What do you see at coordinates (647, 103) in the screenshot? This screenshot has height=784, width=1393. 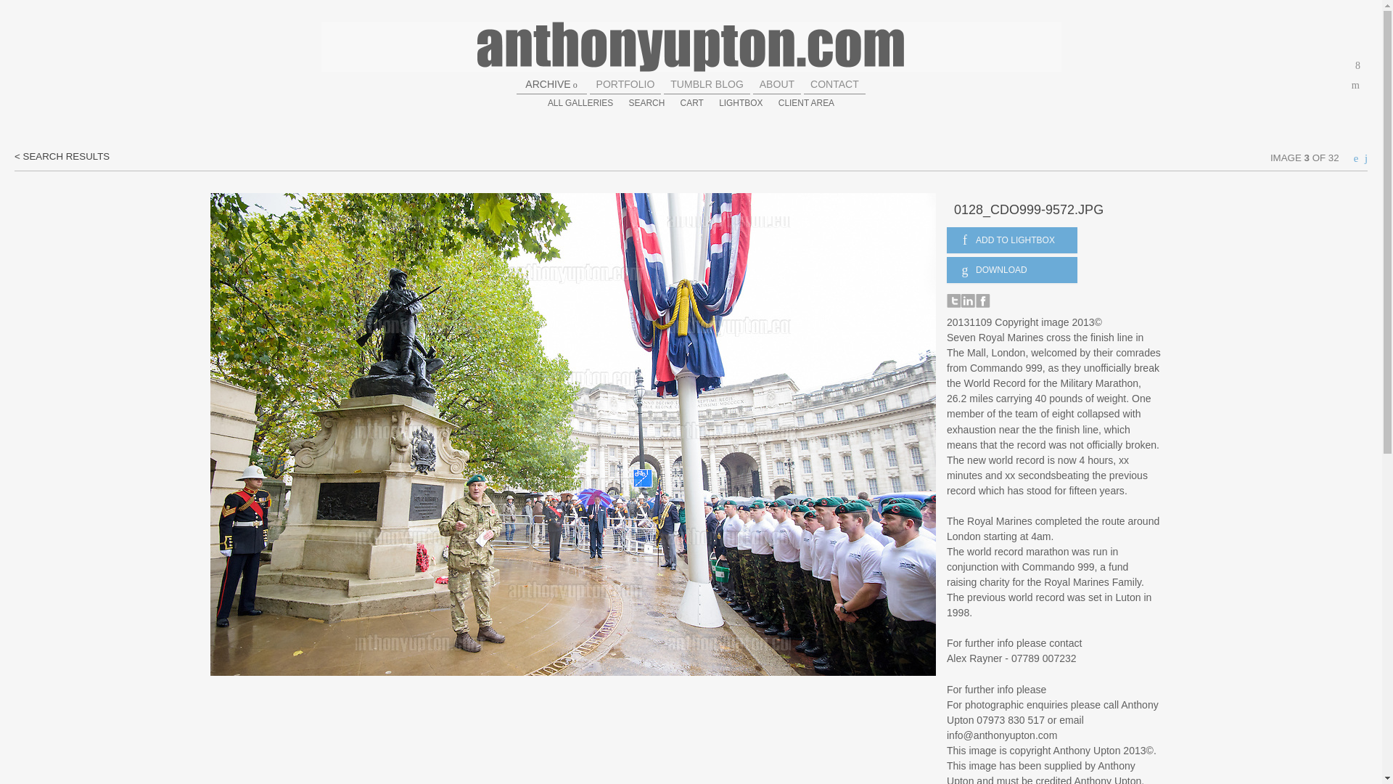 I see `SEARCH` at bounding box center [647, 103].